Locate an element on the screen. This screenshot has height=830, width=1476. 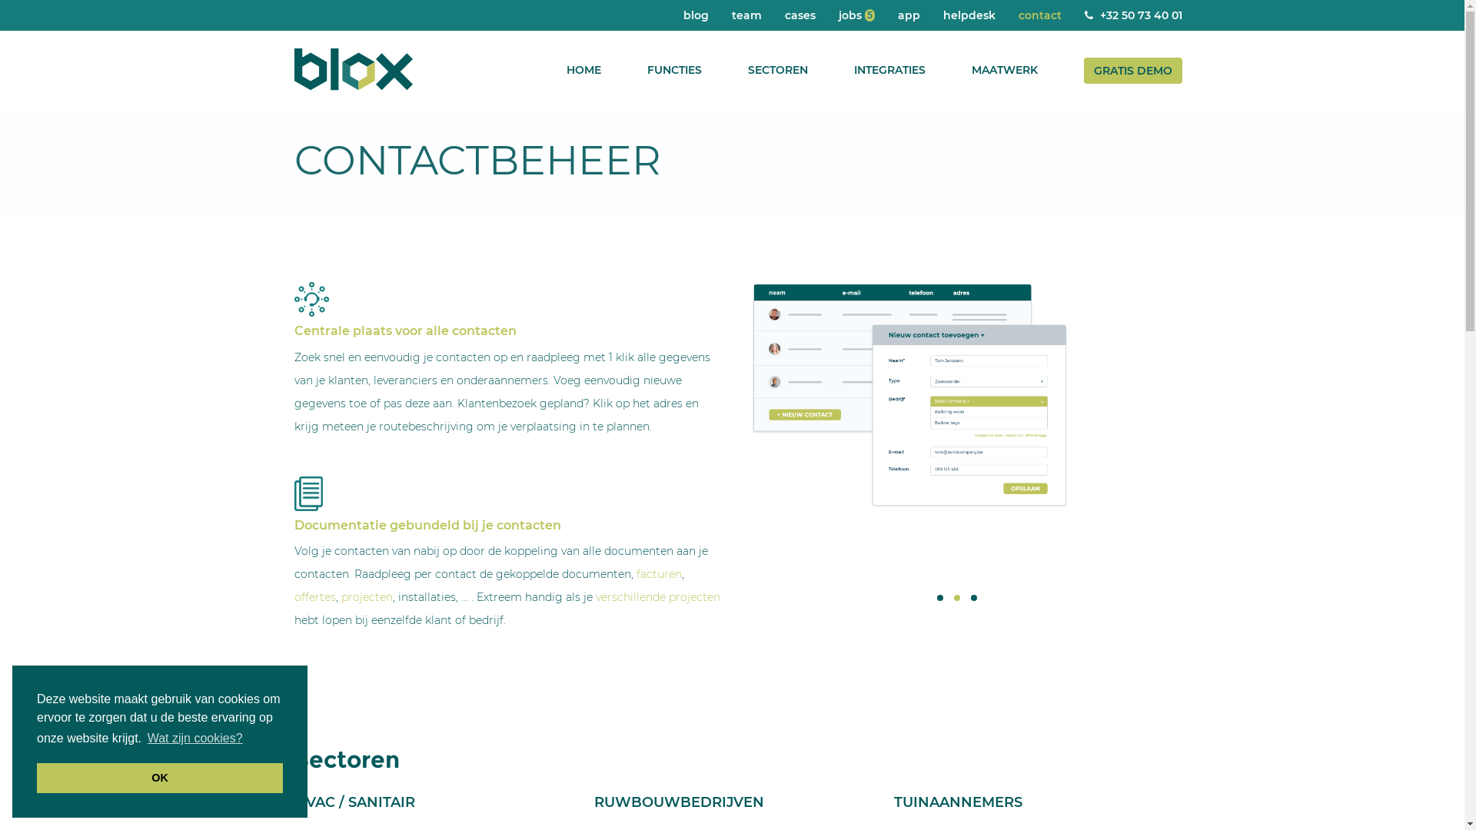
OK is located at coordinates (160, 778).